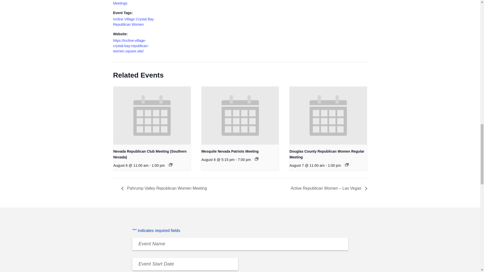 The height and width of the screenshot is (272, 484). What do you see at coordinates (347, 165) in the screenshot?
I see `Event Series` at bounding box center [347, 165].